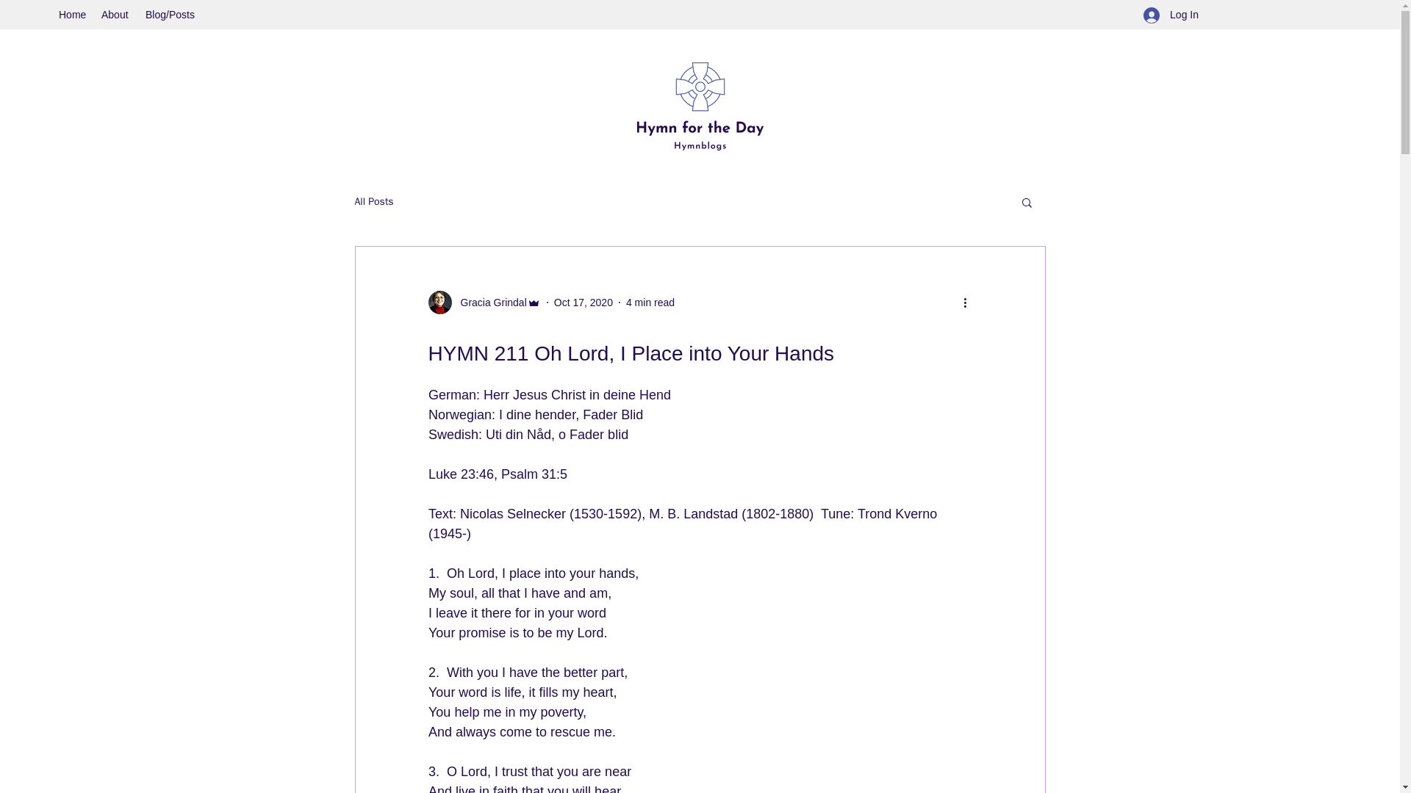 The width and height of the screenshot is (1411, 793). Describe the element at coordinates (650, 303) in the screenshot. I see `4 min read` at that location.